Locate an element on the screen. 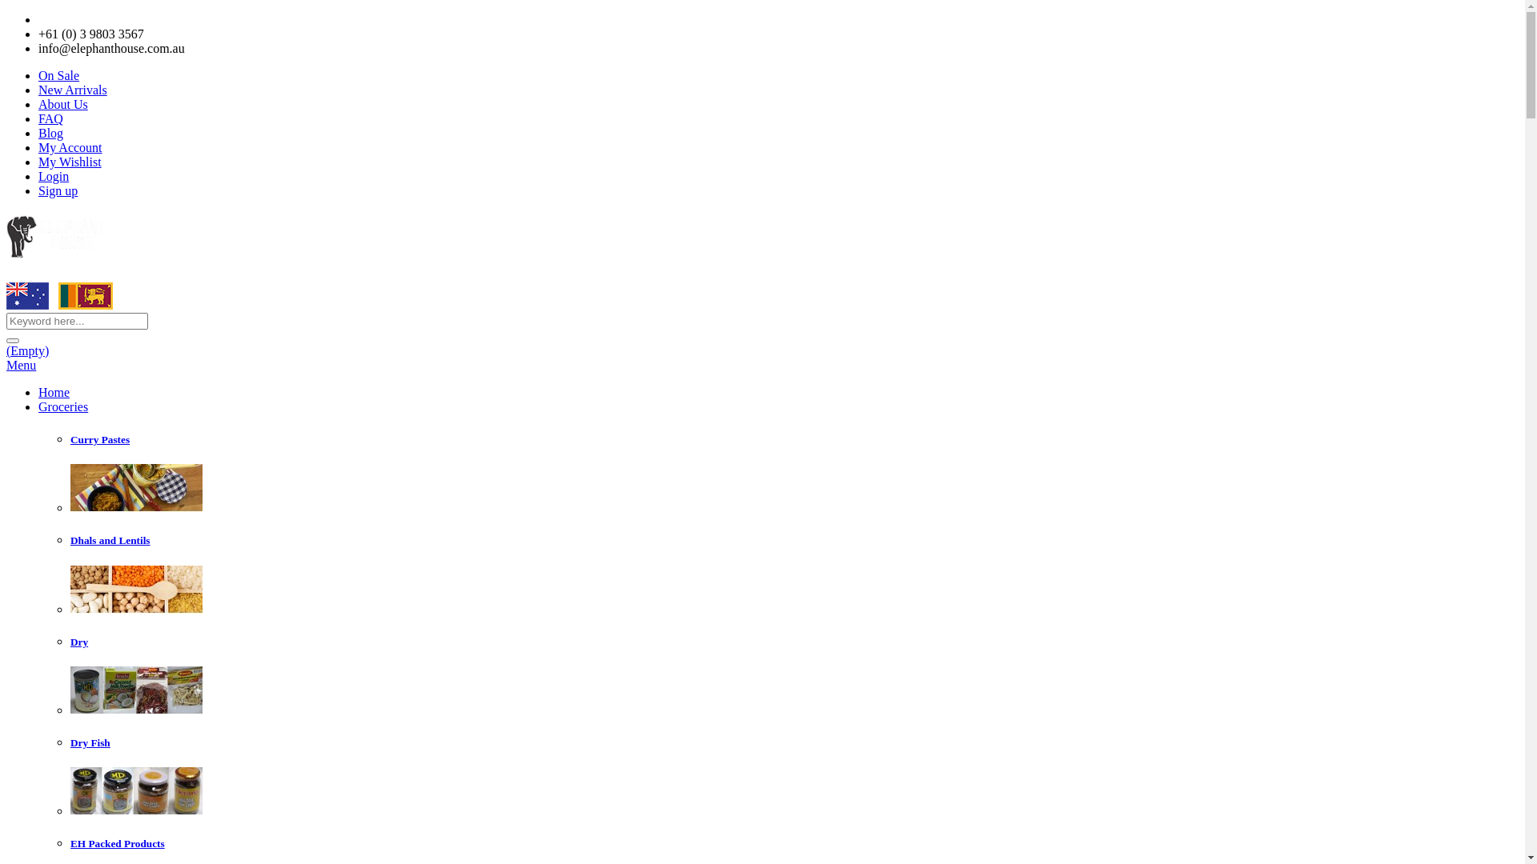 The width and height of the screenshot is (1537, 864). Sign up is located at coordinates (58, 190).